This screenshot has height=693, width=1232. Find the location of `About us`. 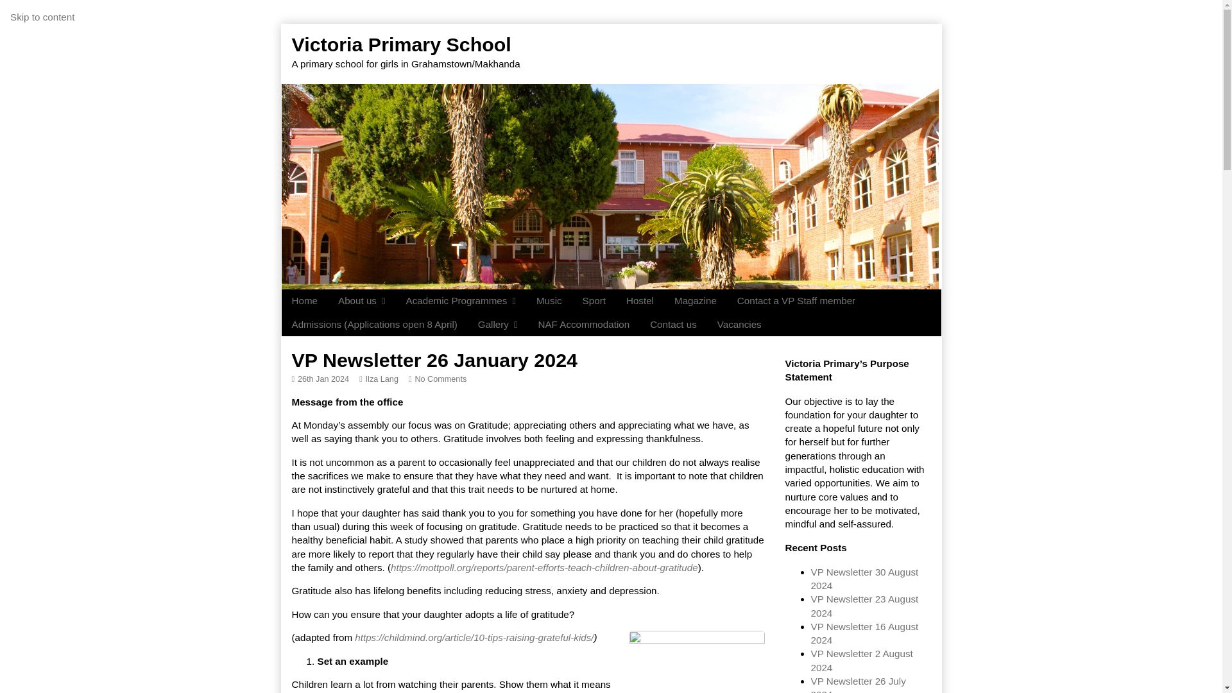

About us is located at coordinates (361, 301).